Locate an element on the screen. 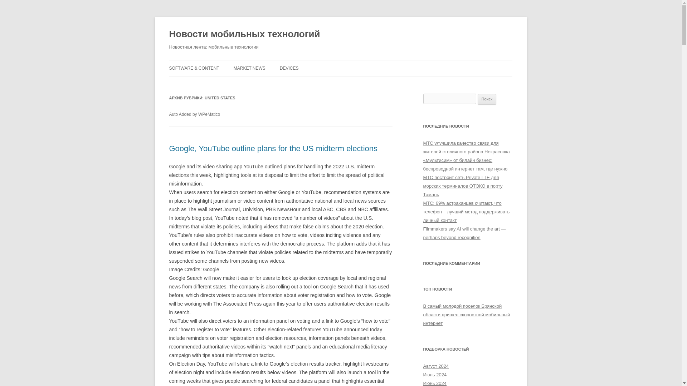 The image size is (687, 386). MARKET NEWS is located at coordinates (249, 68).